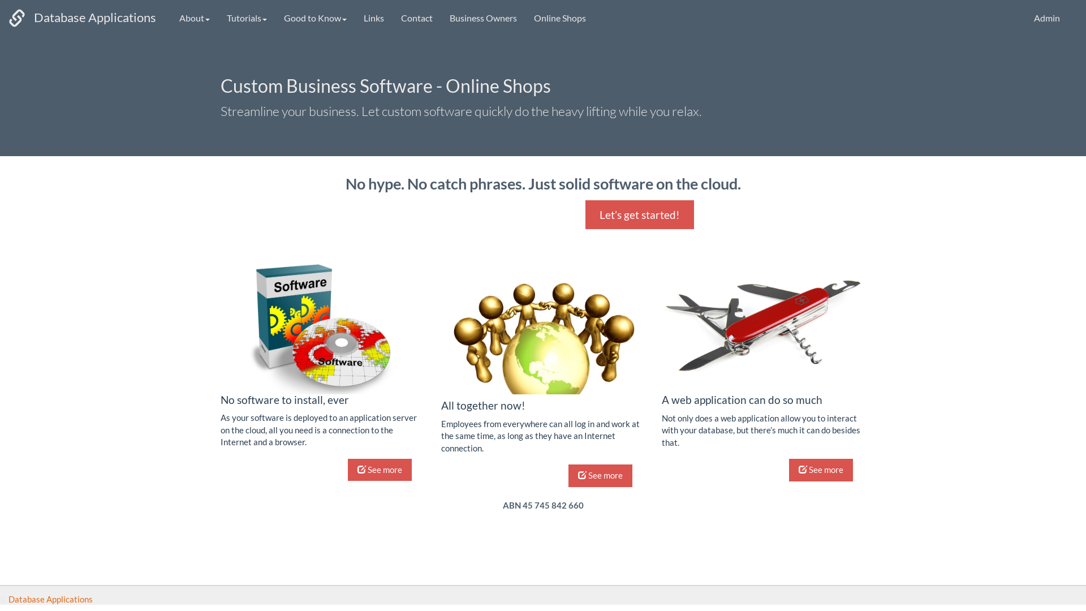  Describe the element at coordinates (483, 19) in the screenshot. I see `Business Owners` at that location.